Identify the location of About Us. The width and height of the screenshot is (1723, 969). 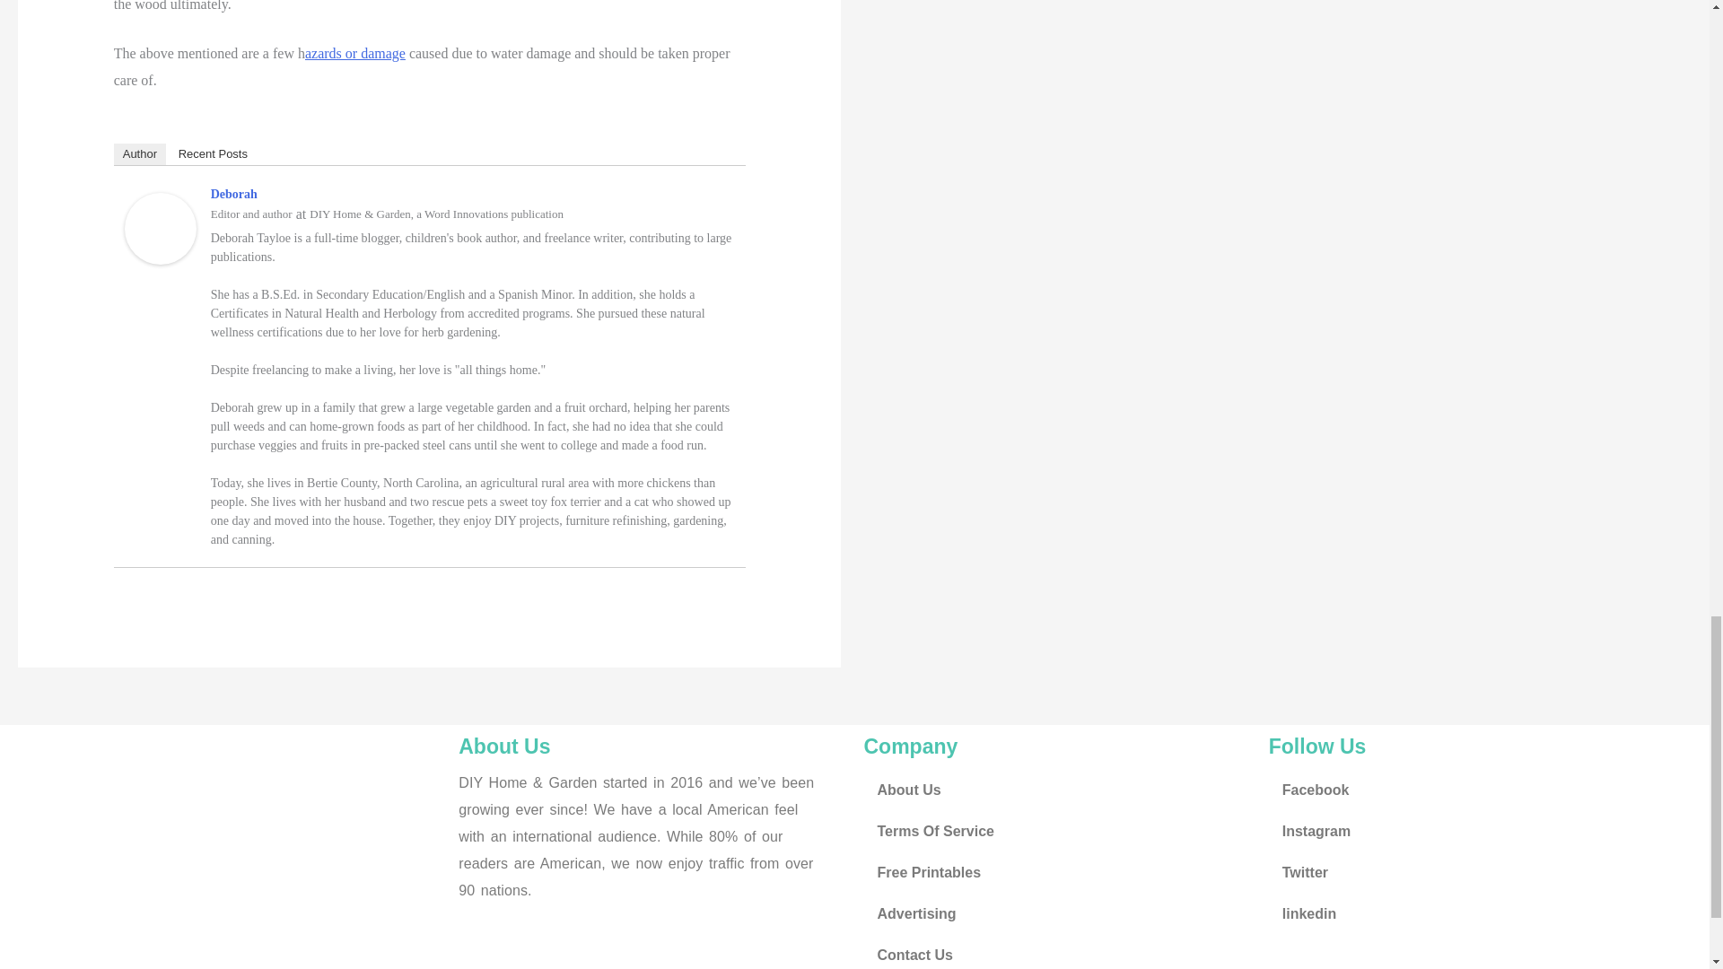
(1056, 790).